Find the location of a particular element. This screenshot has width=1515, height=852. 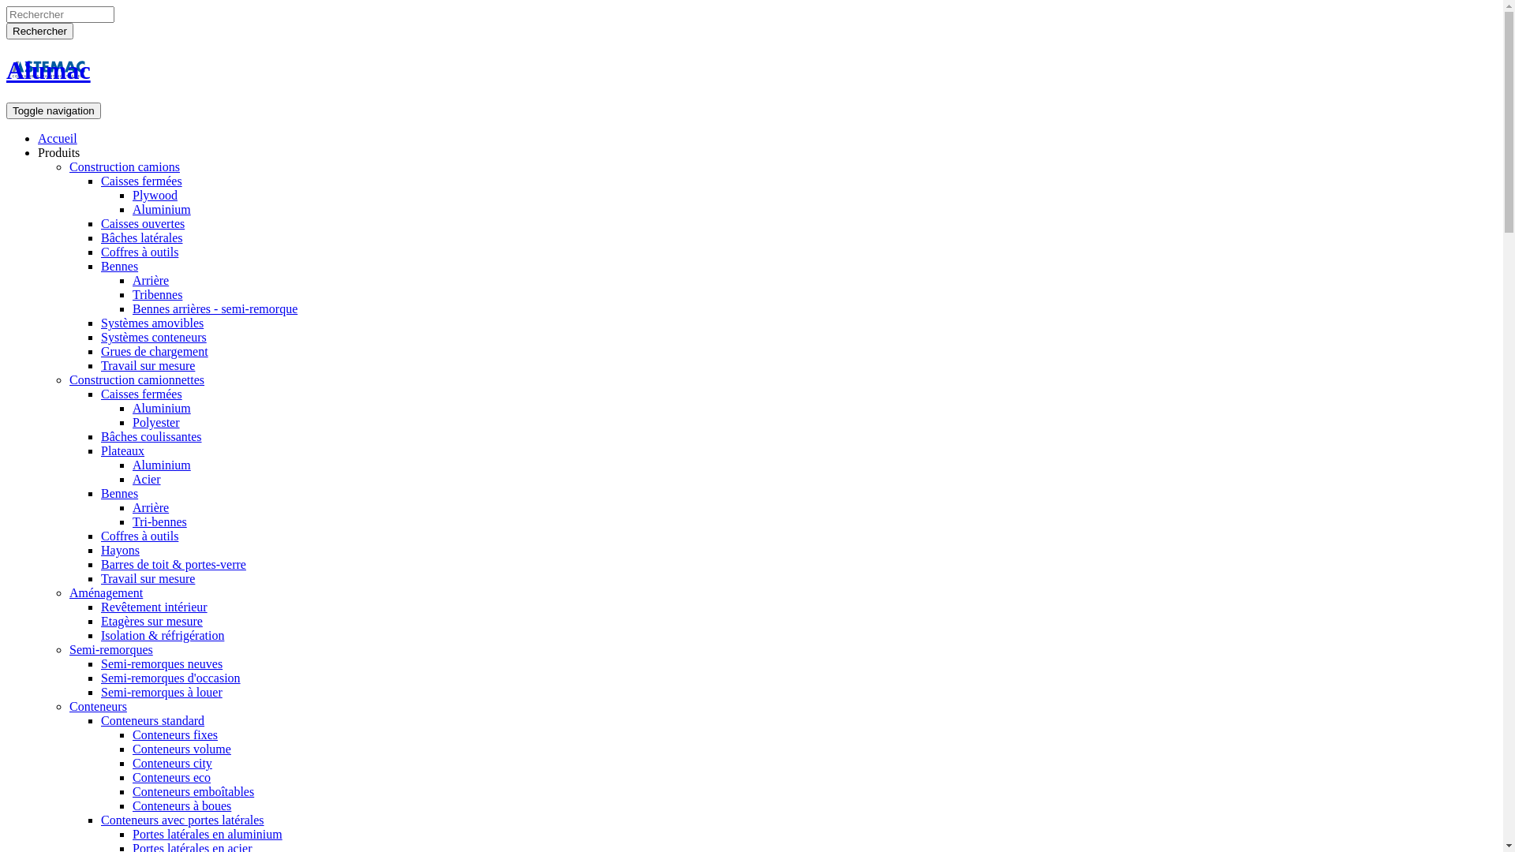

Aluminium is located at coordinates (162, 210).